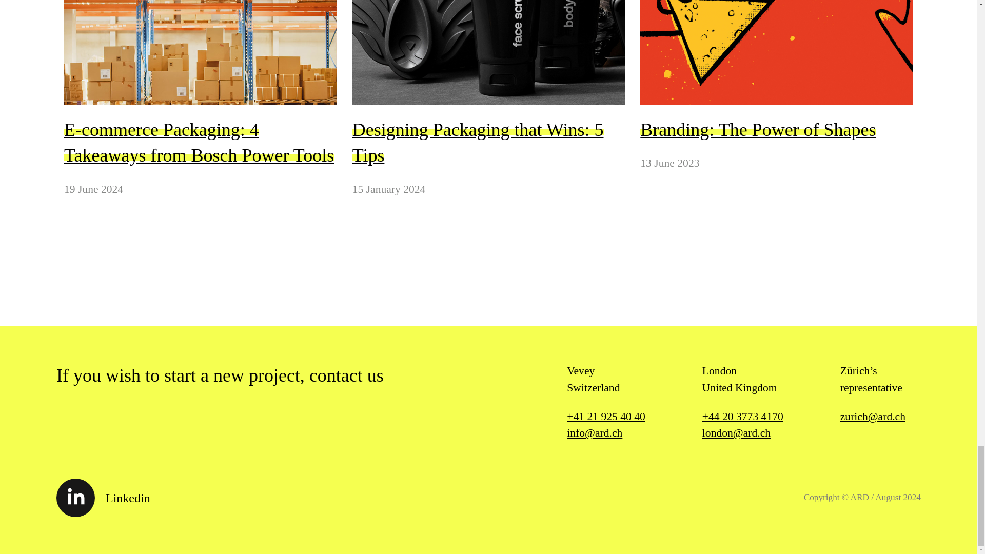 The width and height of the screenshot is (985, 554). I want to click on Linkedin, so click(103, 496).